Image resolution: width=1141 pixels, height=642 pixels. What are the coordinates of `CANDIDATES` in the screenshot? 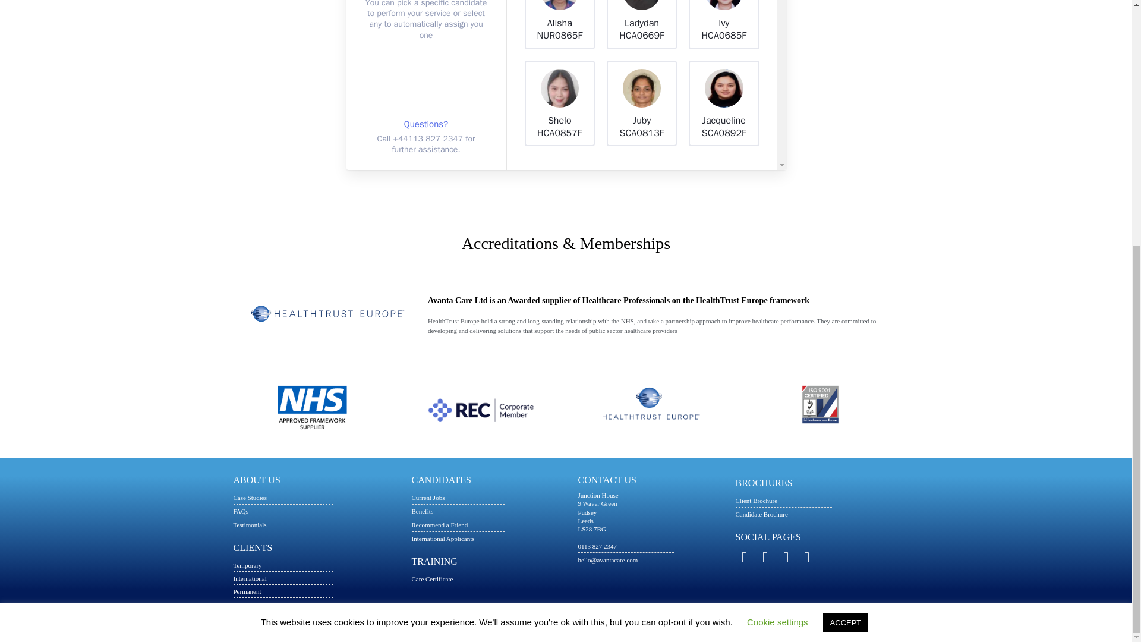 It's located at (440, 480).